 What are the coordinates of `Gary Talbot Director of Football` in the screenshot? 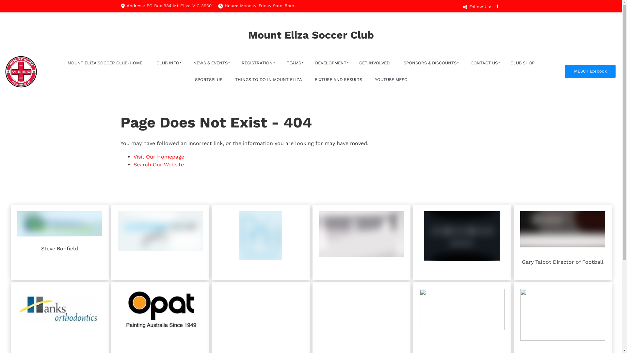 It's located at (562, 242).